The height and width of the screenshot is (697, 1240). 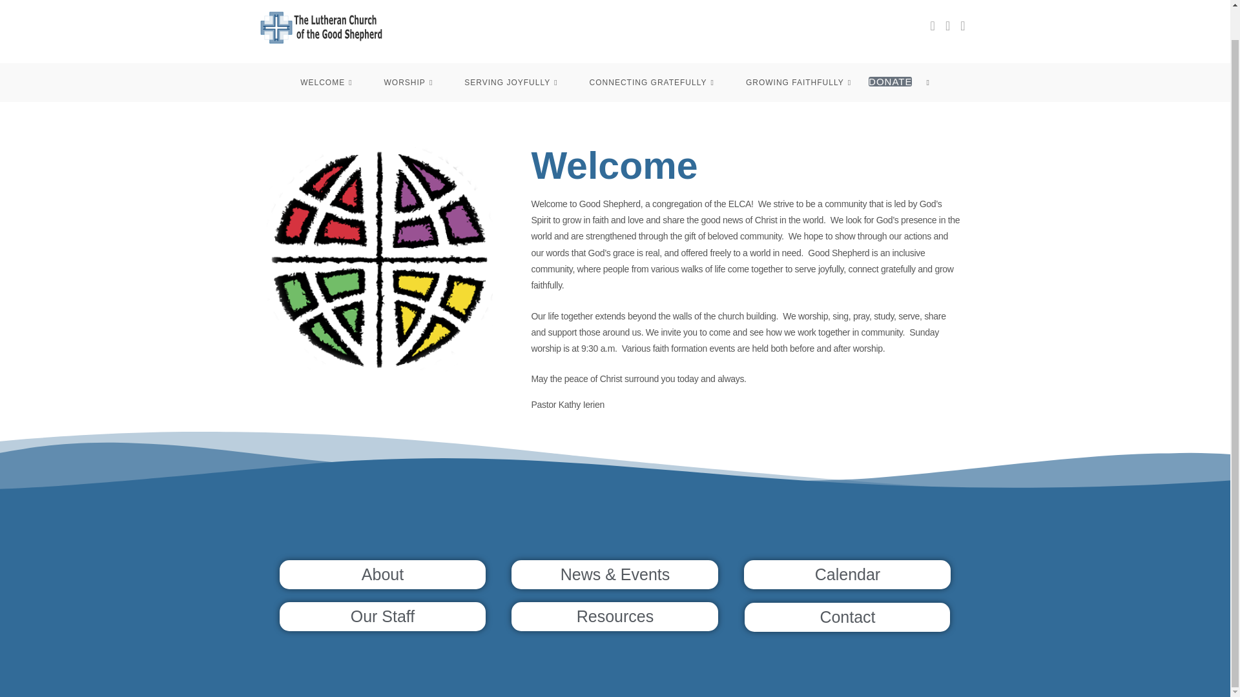 I want to click on WORSHIP, so click(x=410, y=83).